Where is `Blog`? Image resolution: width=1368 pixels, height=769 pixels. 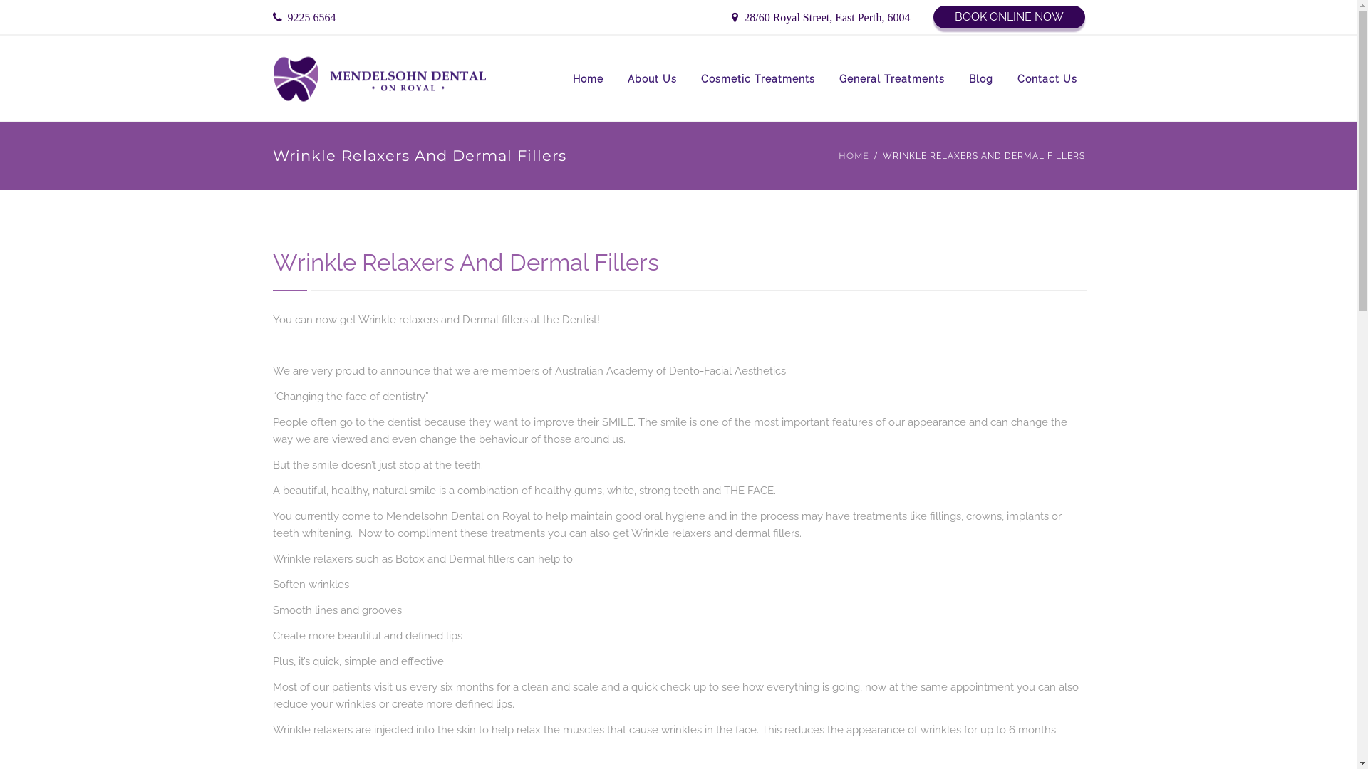 Blog is located at coordinates (980, 79).